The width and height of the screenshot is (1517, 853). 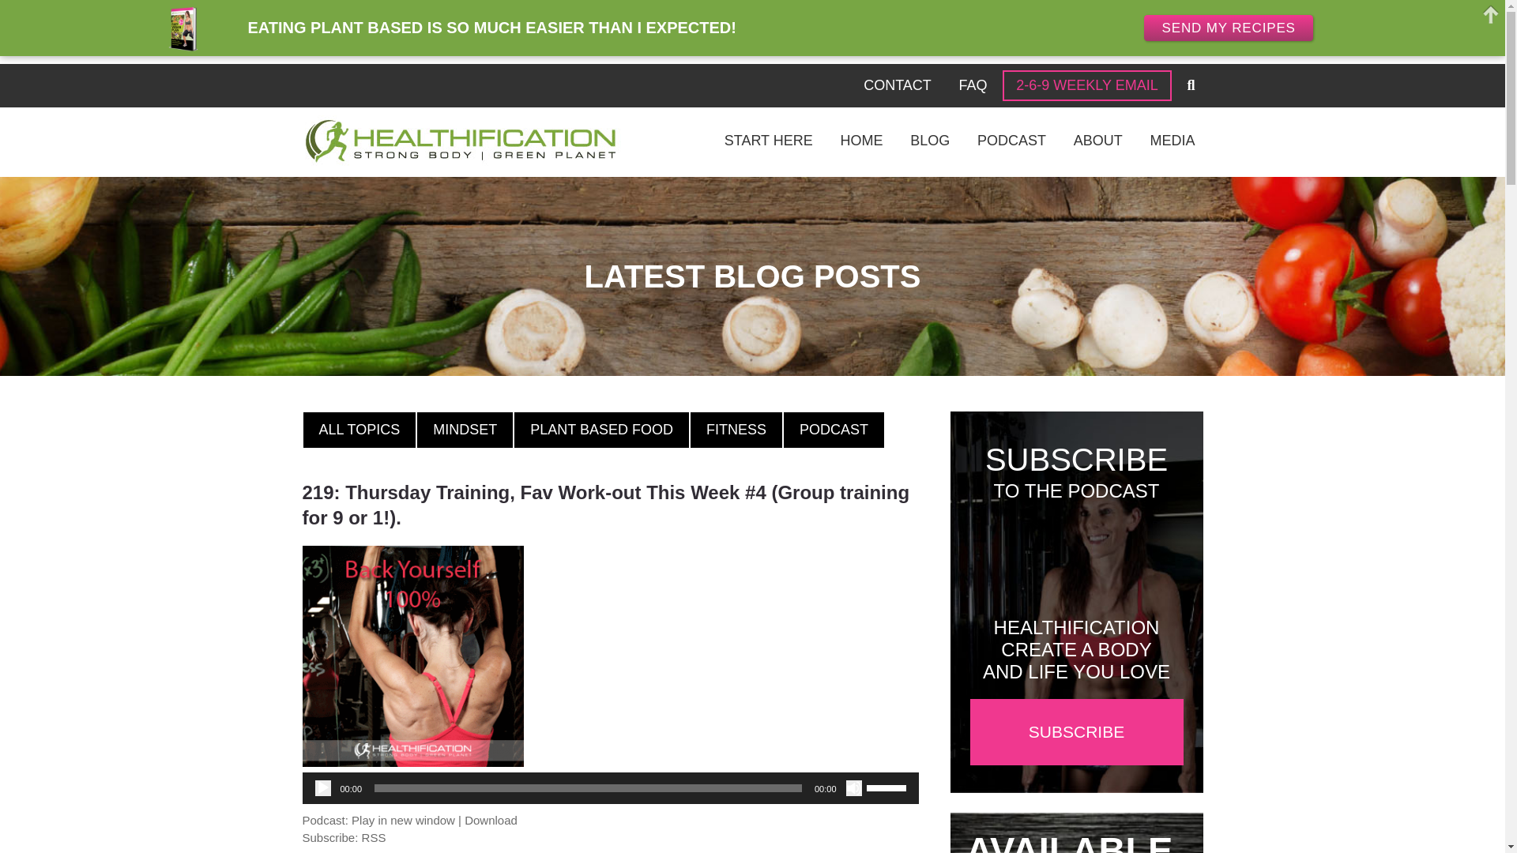 What do you see at coordinates (1011, 141) in the screenshot?
I see `PODCAST` at bounding box center [1011, 141].